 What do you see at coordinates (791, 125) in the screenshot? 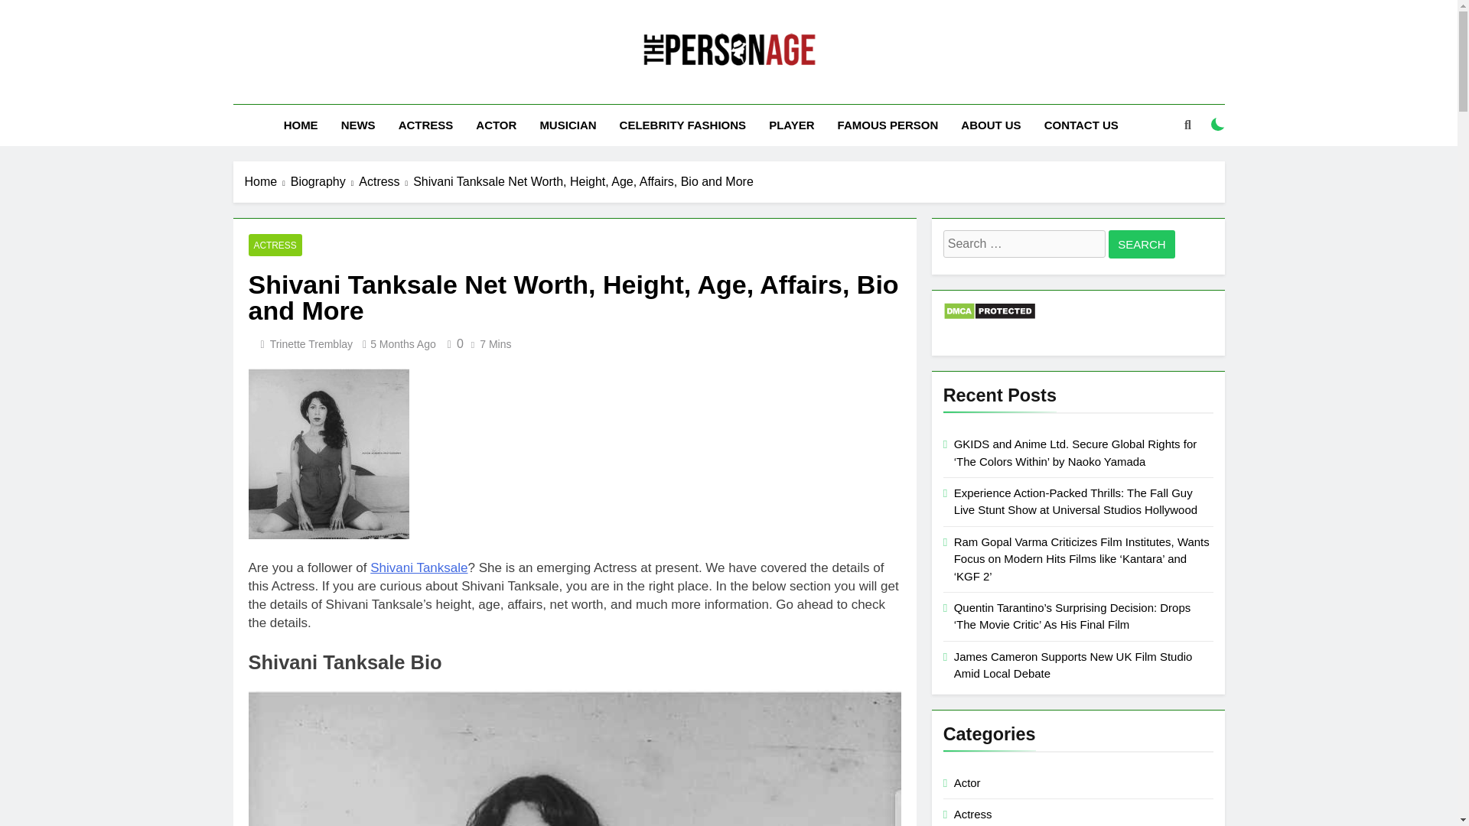
I see `PLAYER` at bounding box center [791, 125].